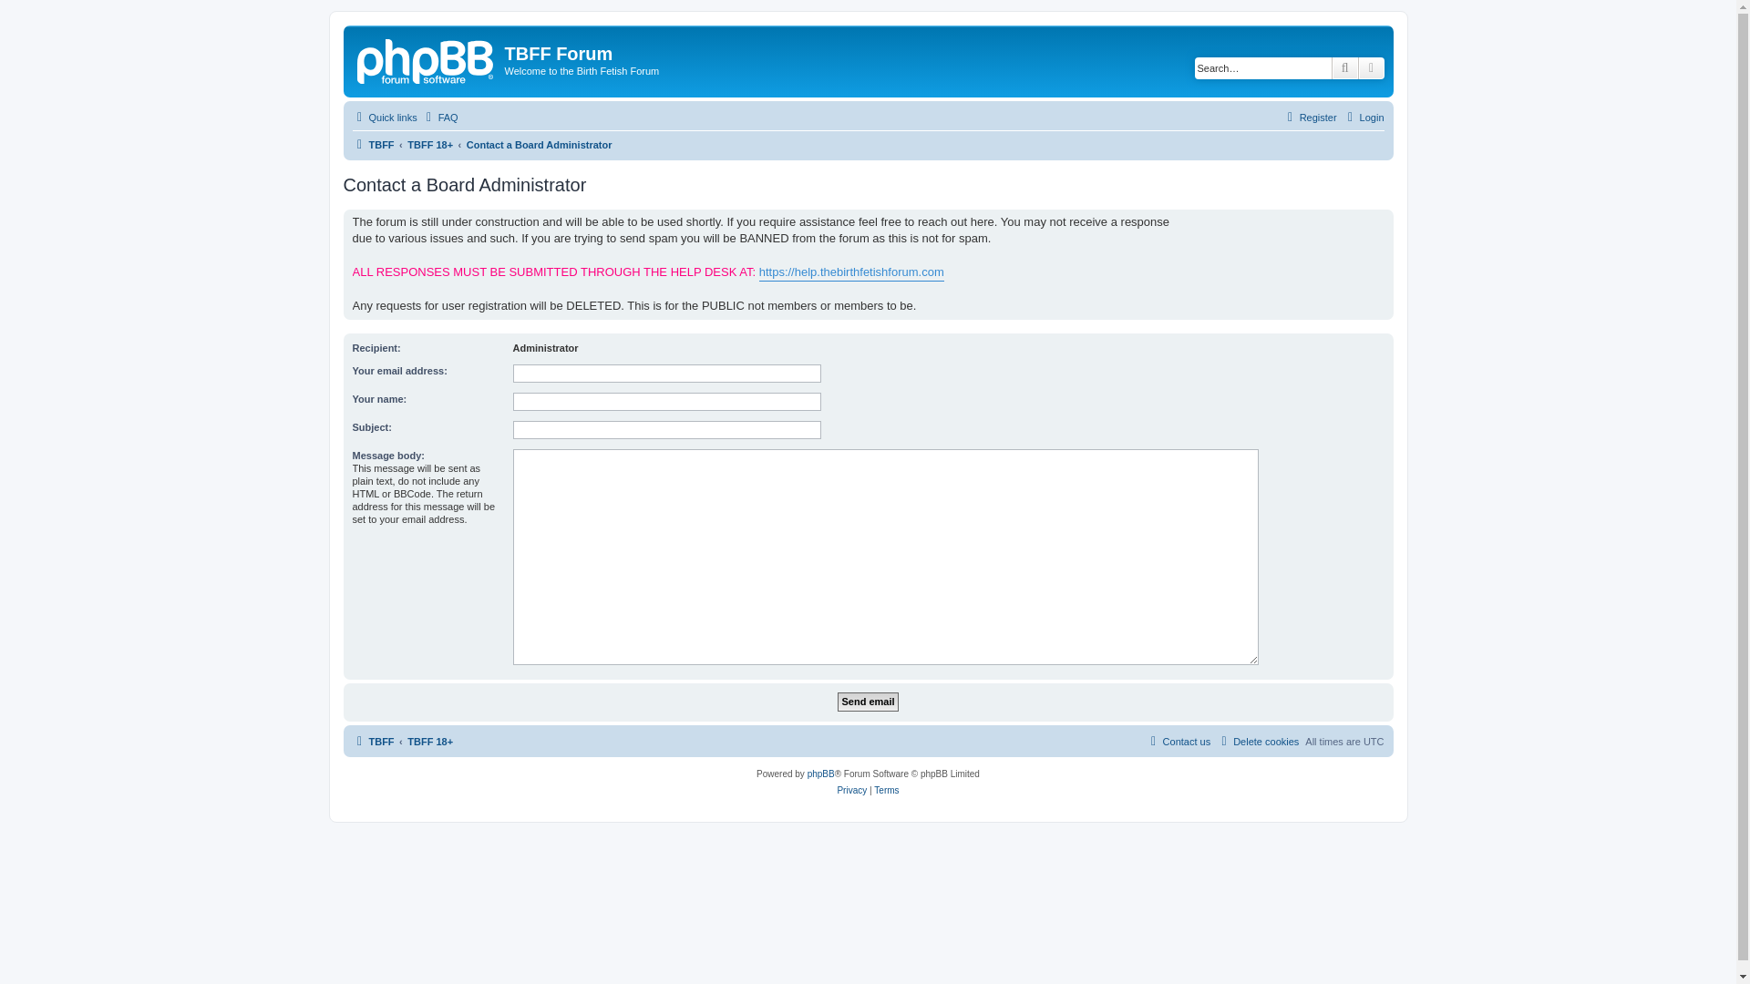 This screenshot has height=984, width=1750. Describe the element at coordinates (439, 117) in the screenshot. I see `FAQ` at that location.